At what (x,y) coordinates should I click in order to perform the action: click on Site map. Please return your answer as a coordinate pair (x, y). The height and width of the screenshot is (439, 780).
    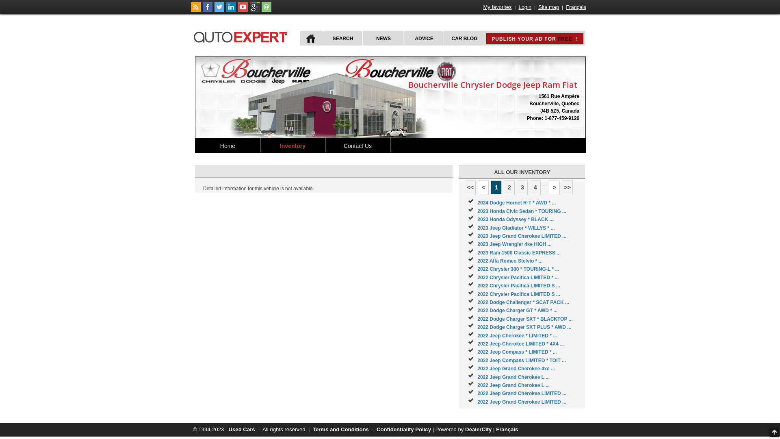
    Looking at the image, I should click on (548, 7).